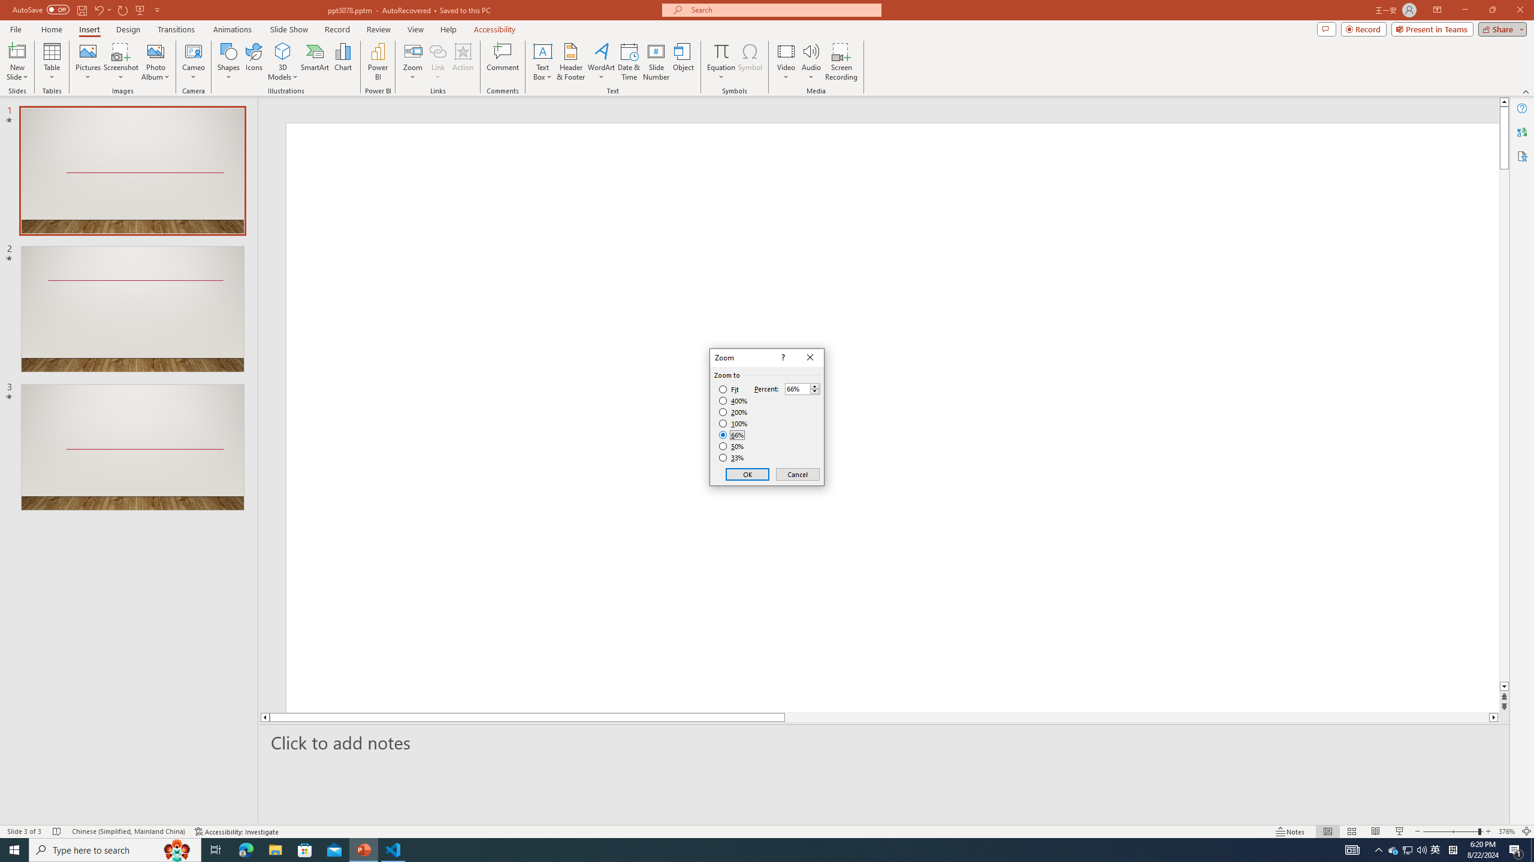  Describe the element at coordinates (732, 447) in the screenshot. I see `50%` at that location.